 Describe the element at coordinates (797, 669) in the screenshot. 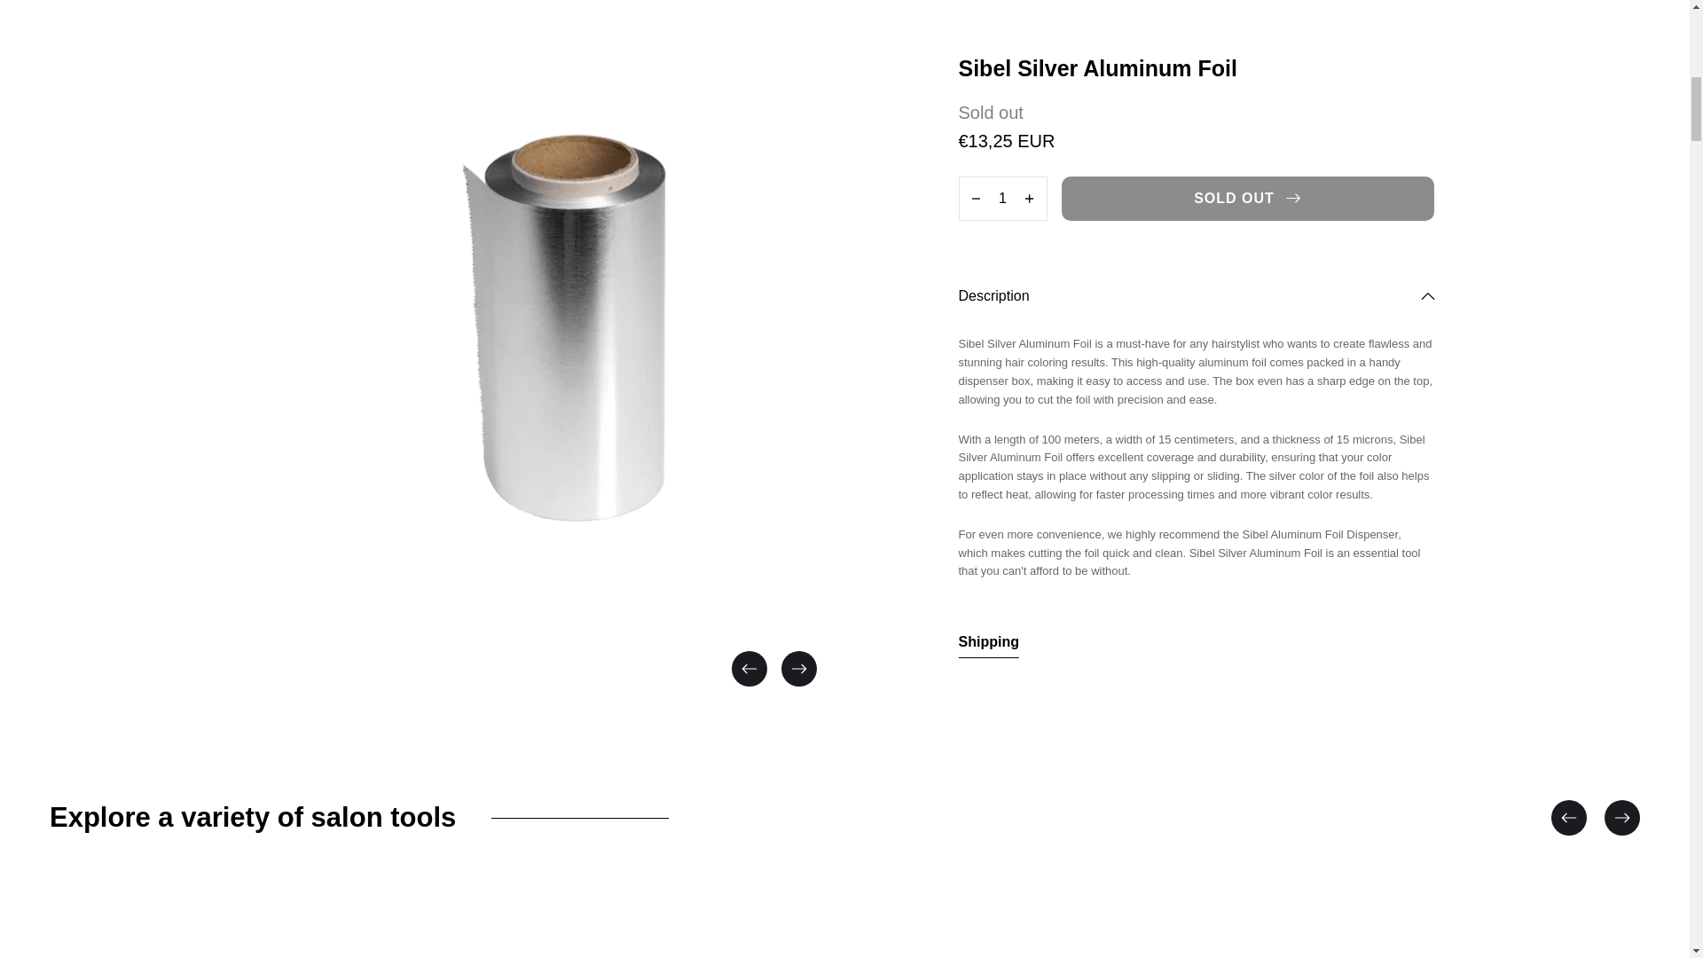

I see `Next` at that location.